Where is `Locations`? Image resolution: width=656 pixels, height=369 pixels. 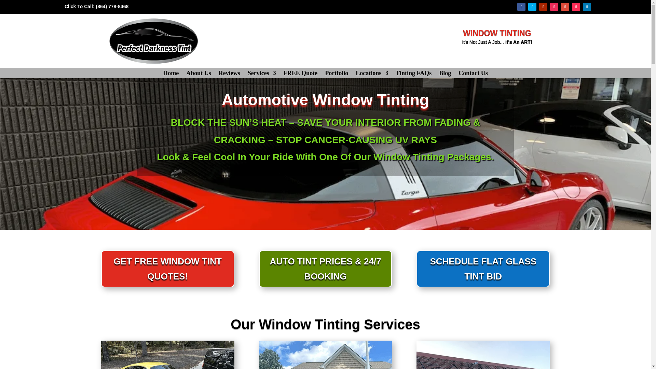
Locations is located at coordinates (372, 74).